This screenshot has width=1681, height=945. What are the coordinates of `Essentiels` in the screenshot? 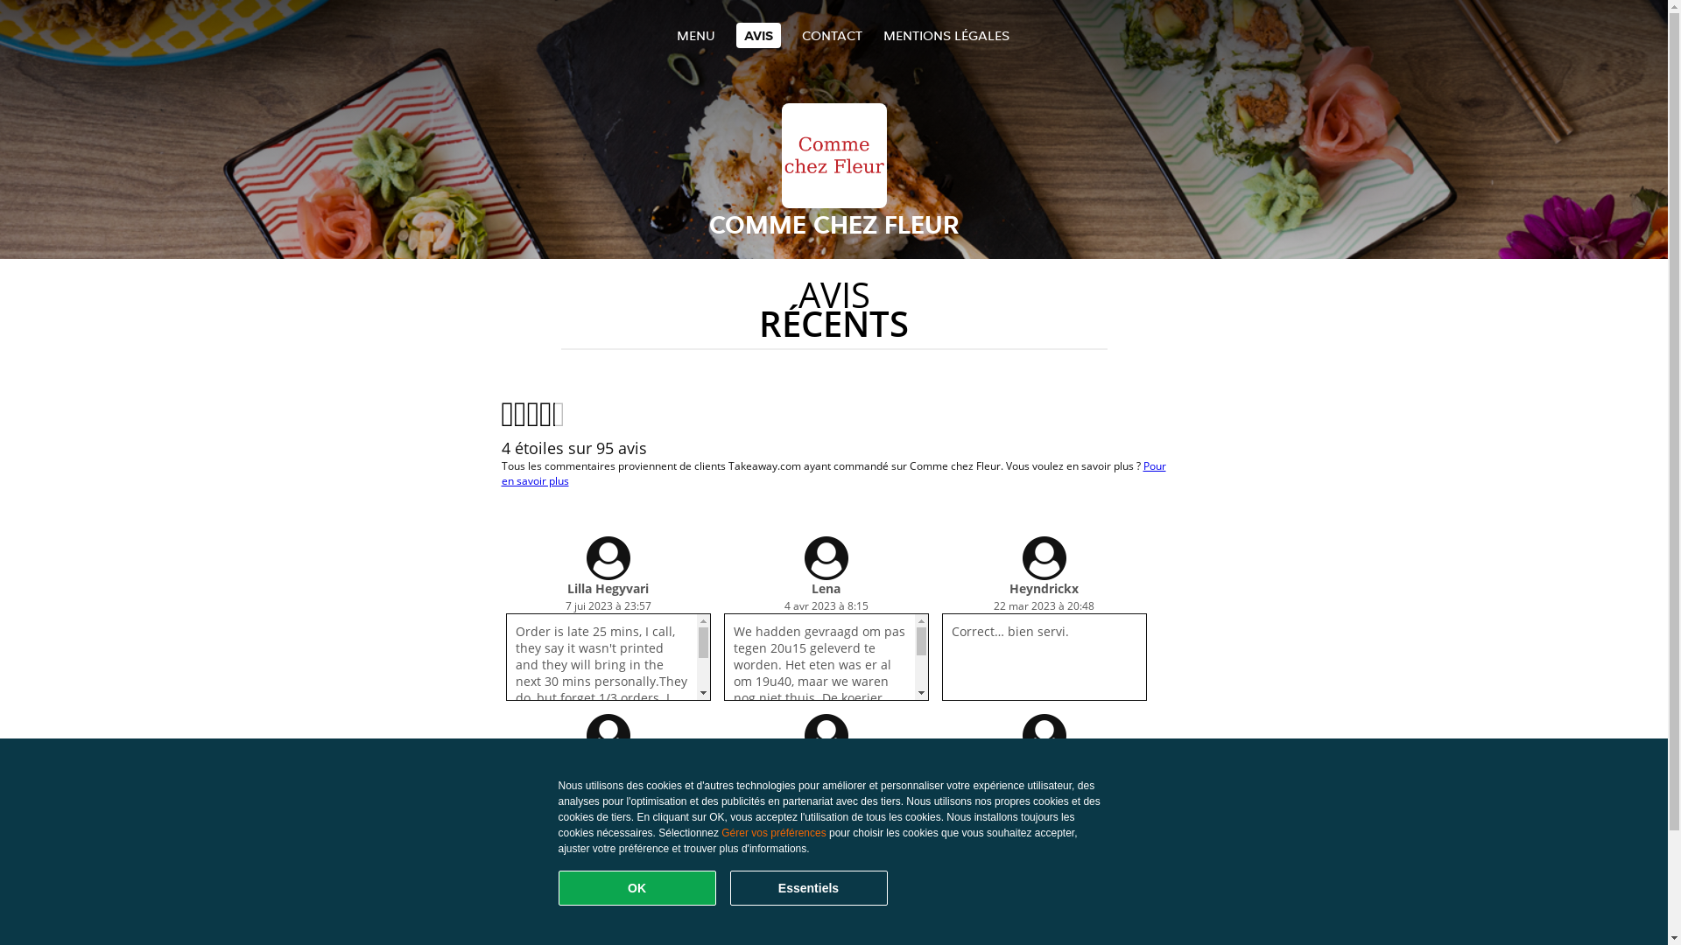 It's located at (809, 888).